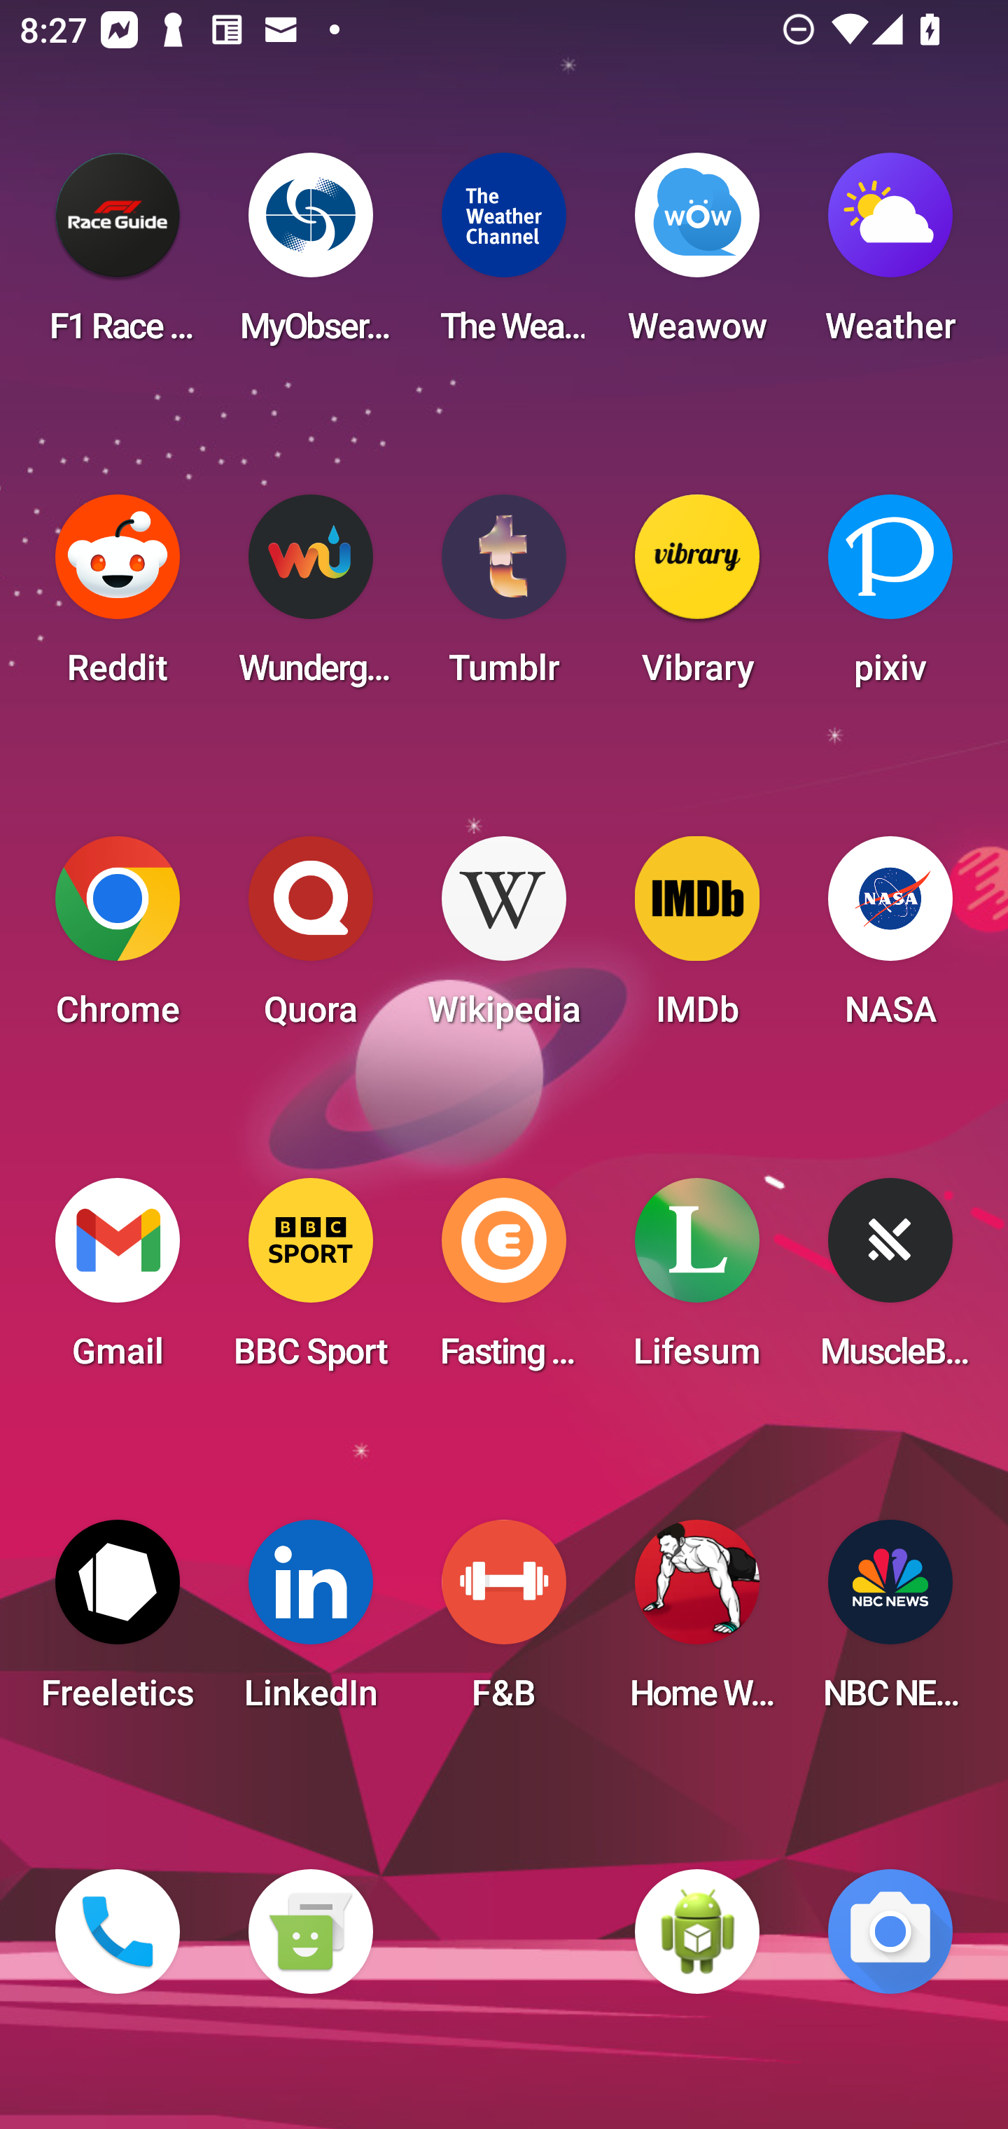 The width and height of the screenshot is (1008, 2129). Describe the element at coordinates (890, 1932) in the screenshot. I see `Camera` at that location.